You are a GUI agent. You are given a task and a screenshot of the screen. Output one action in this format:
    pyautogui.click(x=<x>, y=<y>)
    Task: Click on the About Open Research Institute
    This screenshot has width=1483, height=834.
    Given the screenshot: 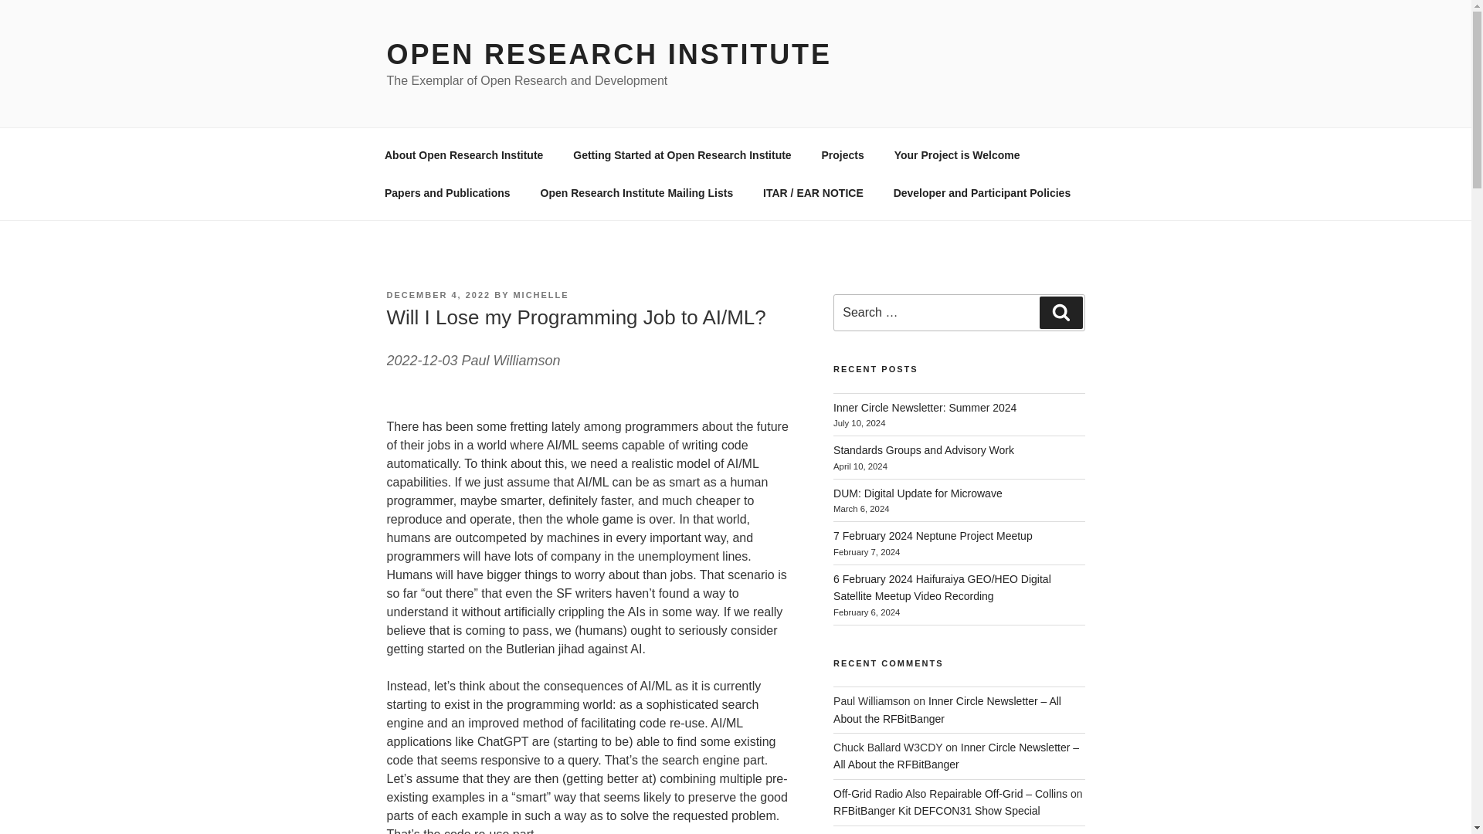 What is the action you would take?
    pyautogui.click(x=463, y=154)
    